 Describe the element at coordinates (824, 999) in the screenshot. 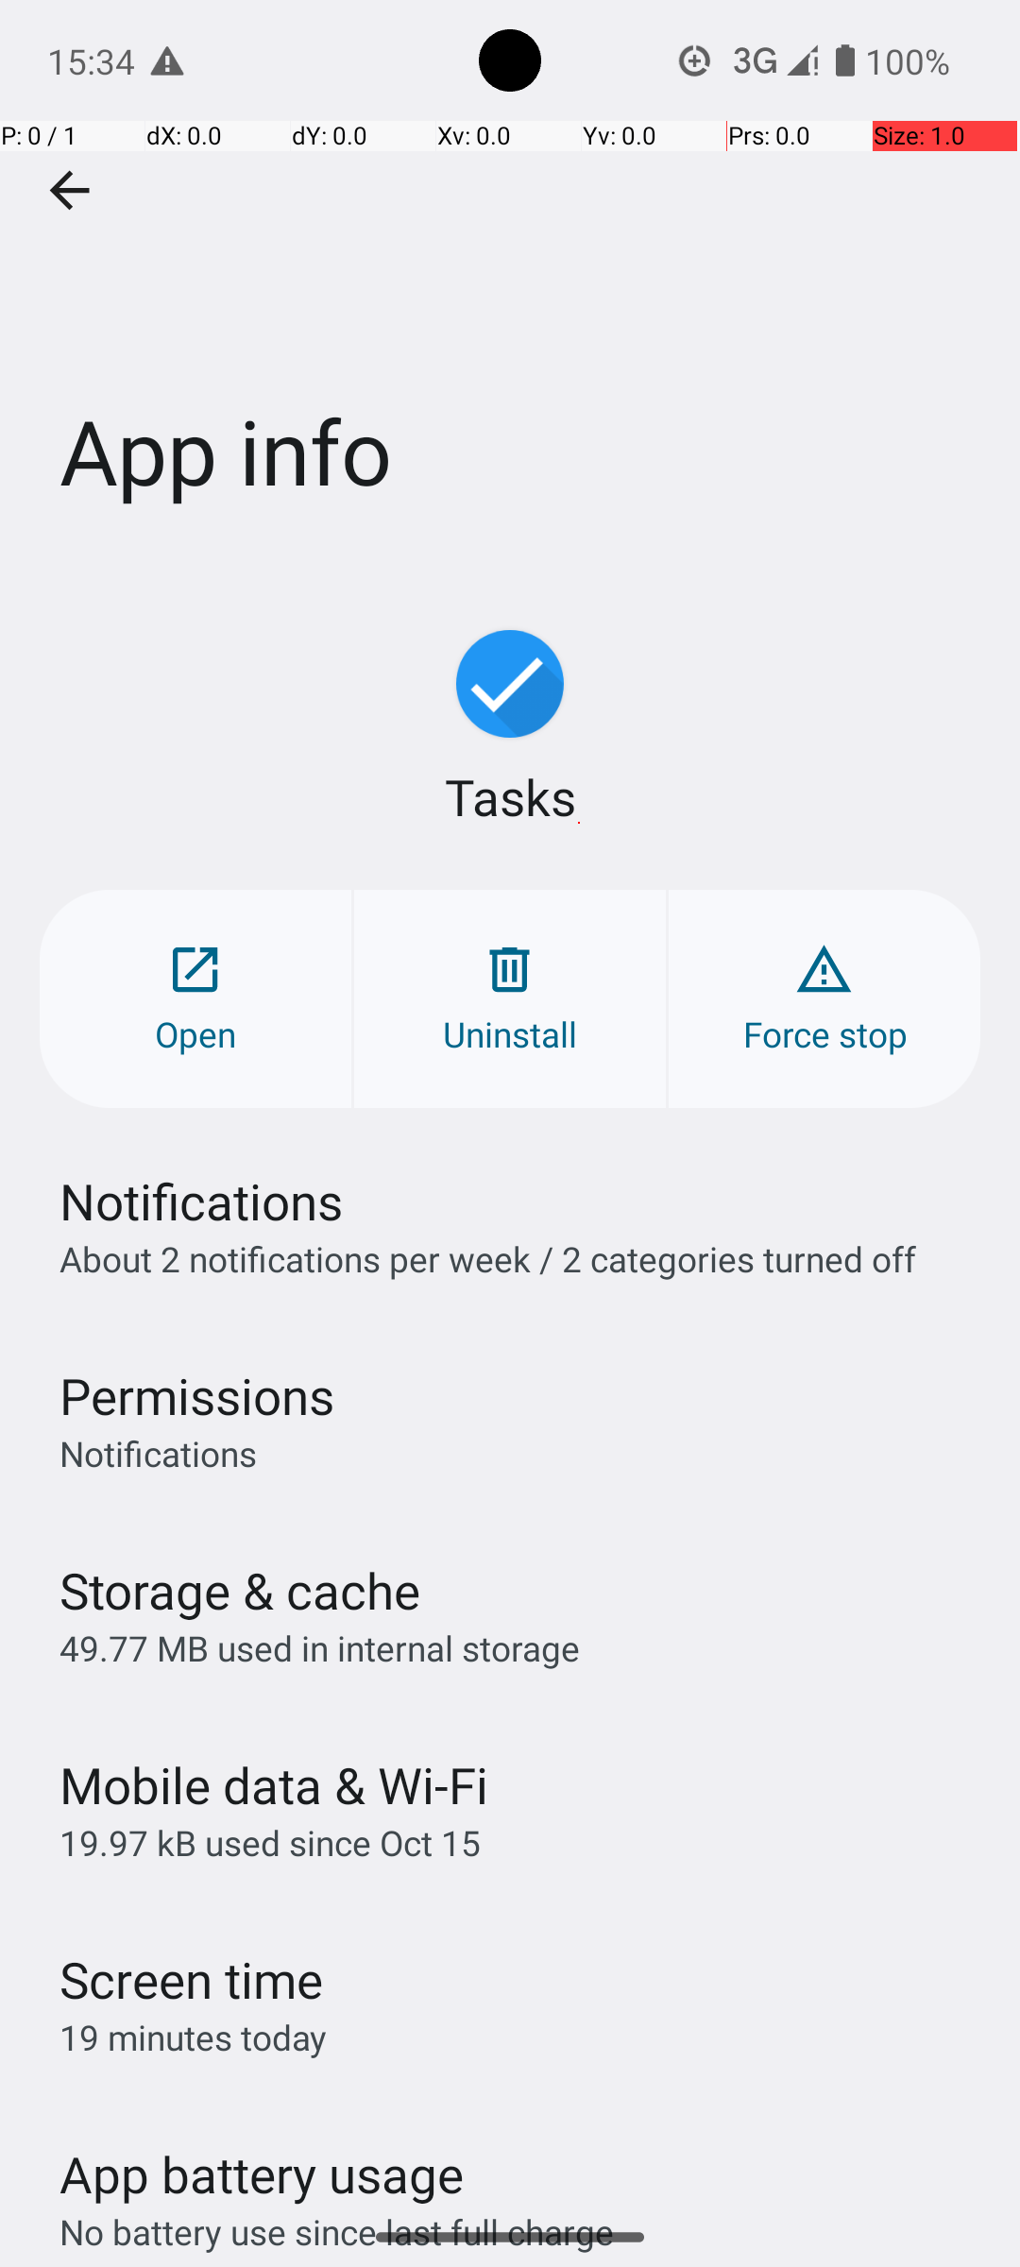

I see `Force stop` at that location.